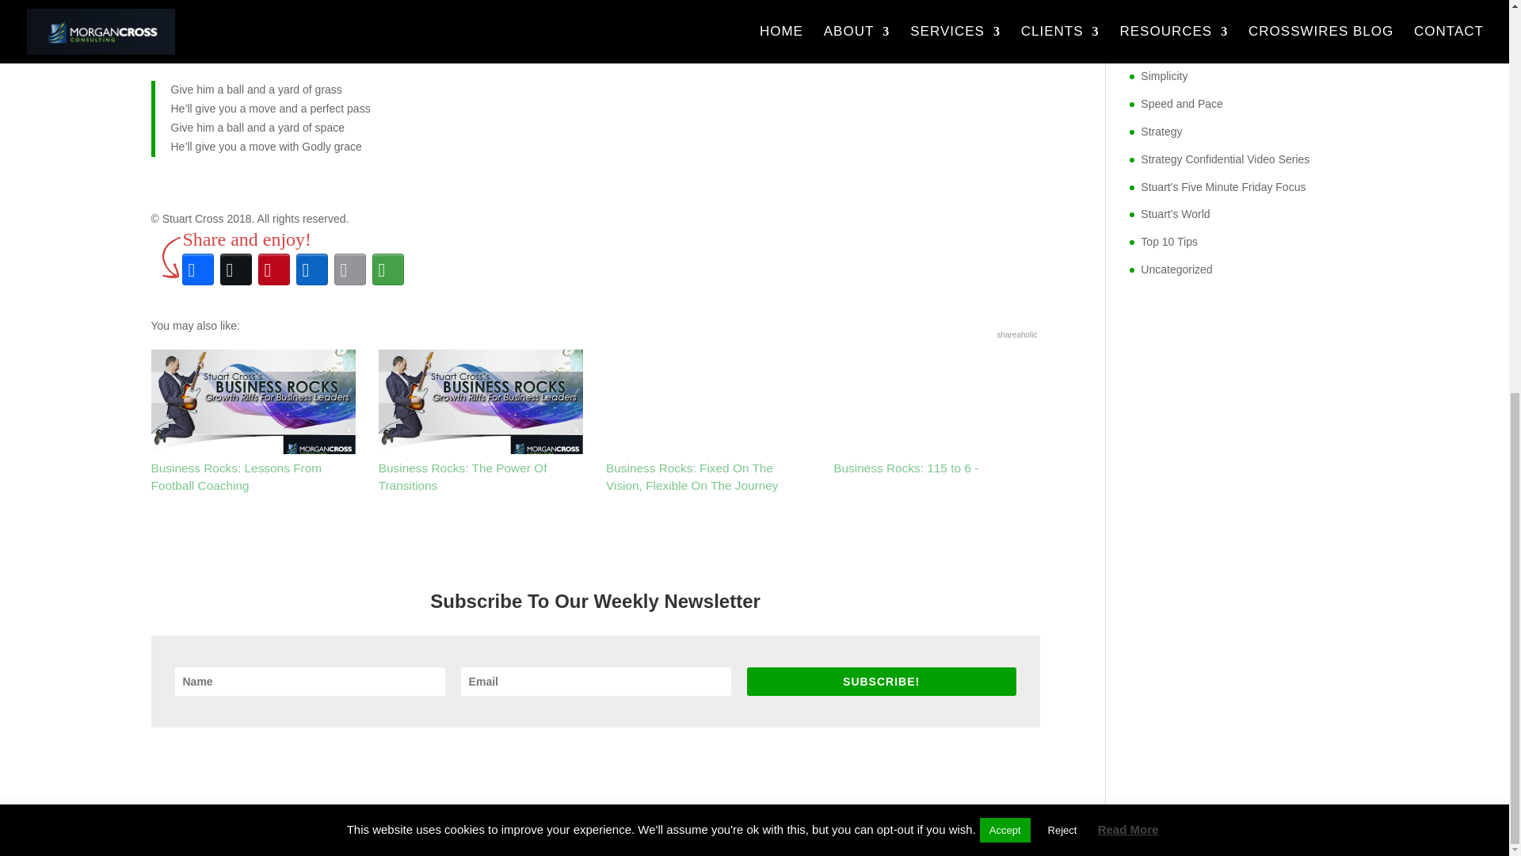 This screenshot has height=856, width=1521. What do you see at coordinates (935, 412) in the screenshot?
I see `Business Rocks: 115 to 6 -` at bounding box center [935, 412].